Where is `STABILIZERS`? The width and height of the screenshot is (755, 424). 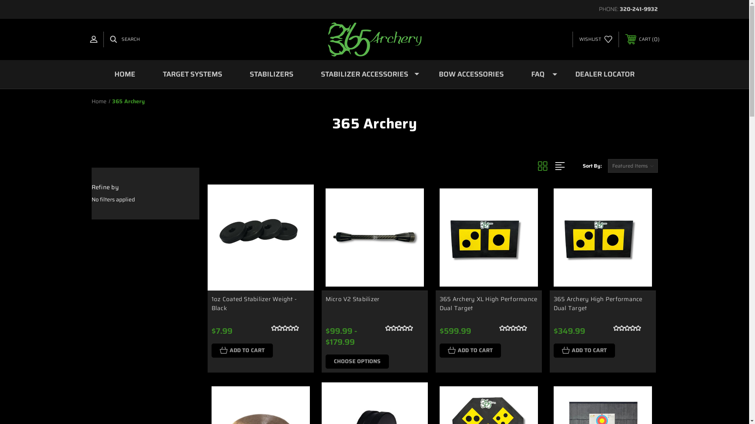
STABILIZERS is located at coordinates (271, 75).